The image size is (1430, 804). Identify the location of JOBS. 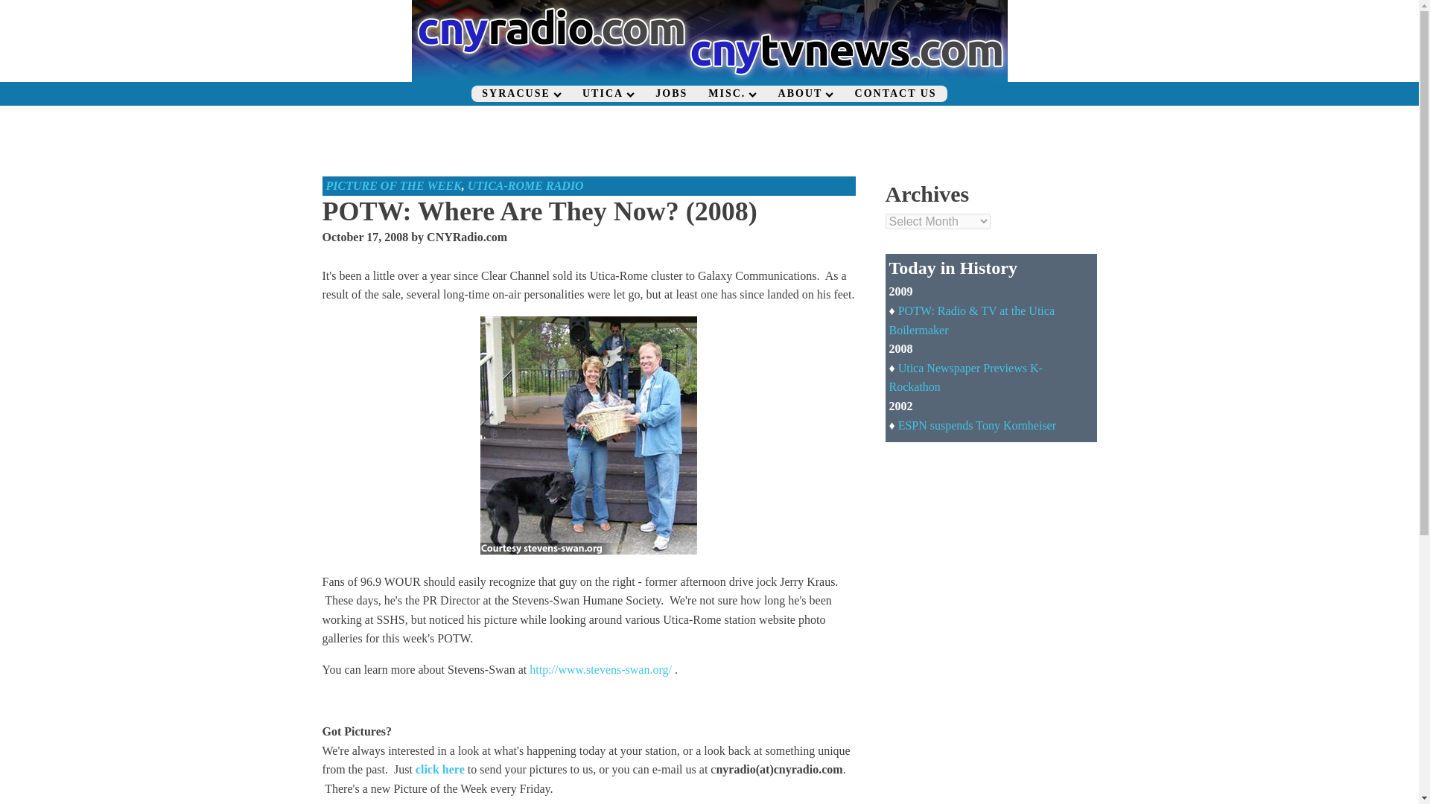
(670, 94).